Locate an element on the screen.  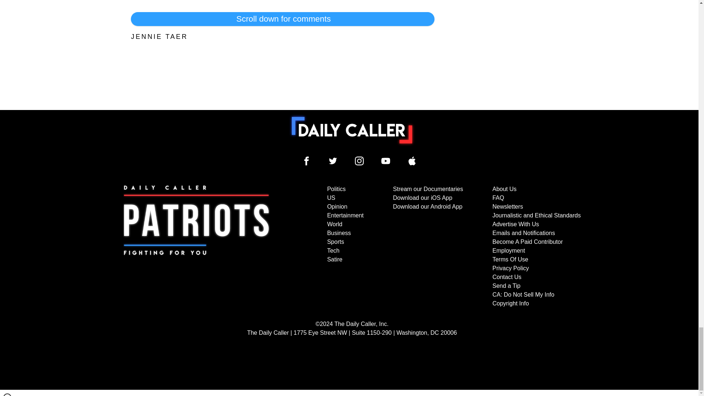
Subscribe to The Daily Caller is located at coordinates (197, 246).